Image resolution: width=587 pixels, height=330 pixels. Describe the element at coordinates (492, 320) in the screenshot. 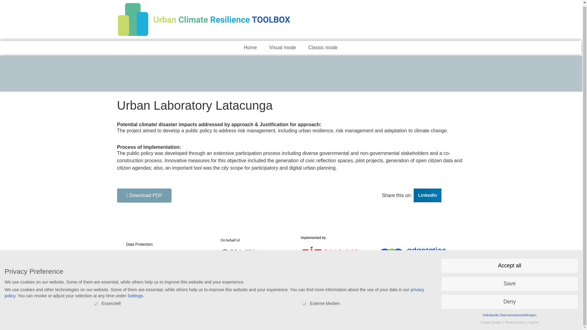

I see `Cookie Details` at that location.